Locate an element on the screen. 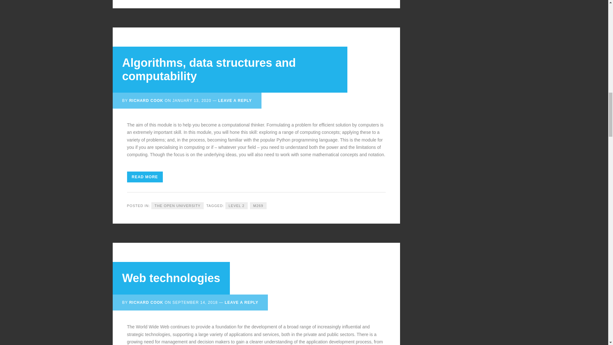 This screenshot has height=345, width=613. LEAVE A REPLY is located at coordinates (241, 302).